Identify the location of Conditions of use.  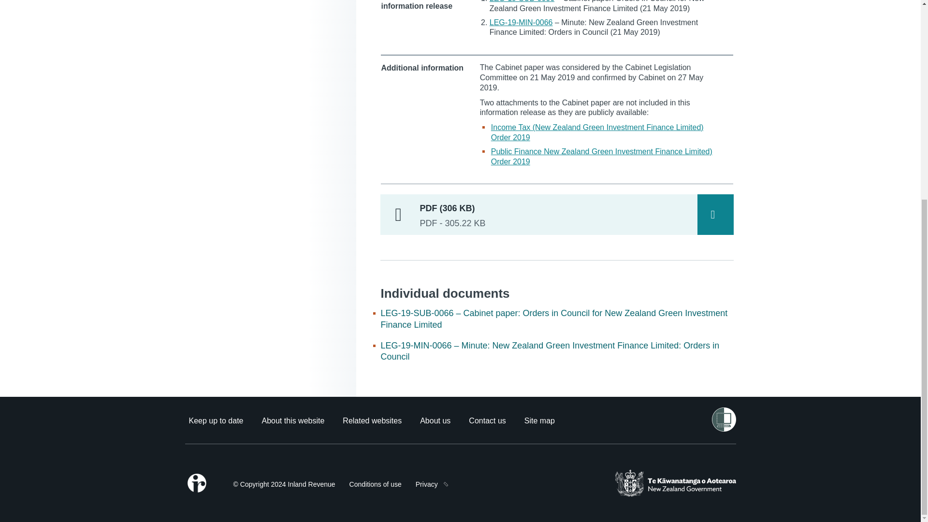
(376, 484).